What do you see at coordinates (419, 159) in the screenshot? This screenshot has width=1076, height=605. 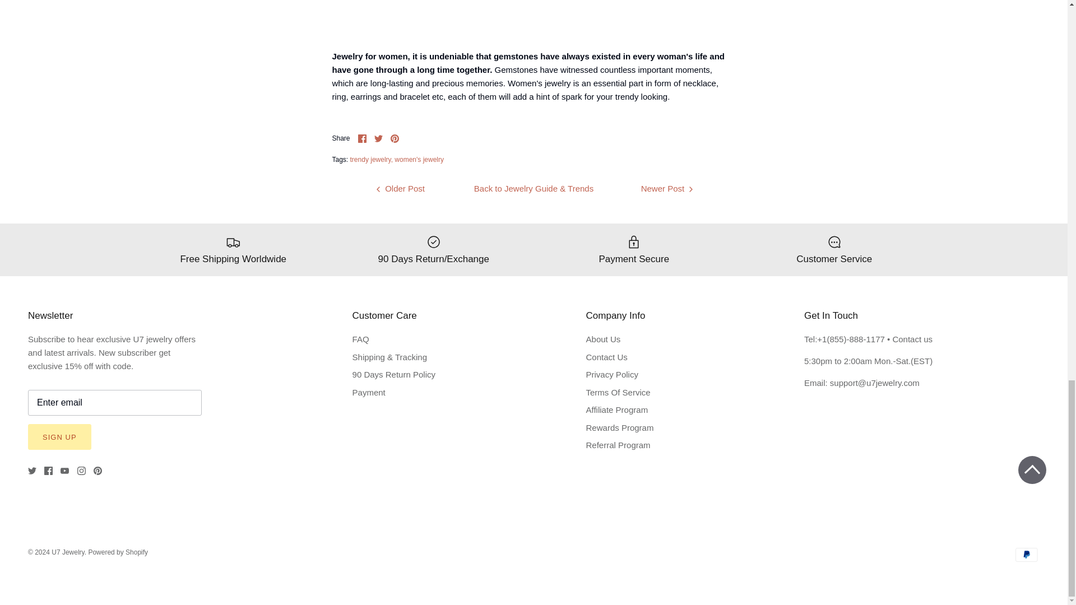 I see `Show articles tagged women's jewelry` at bounding box center [419, 159].